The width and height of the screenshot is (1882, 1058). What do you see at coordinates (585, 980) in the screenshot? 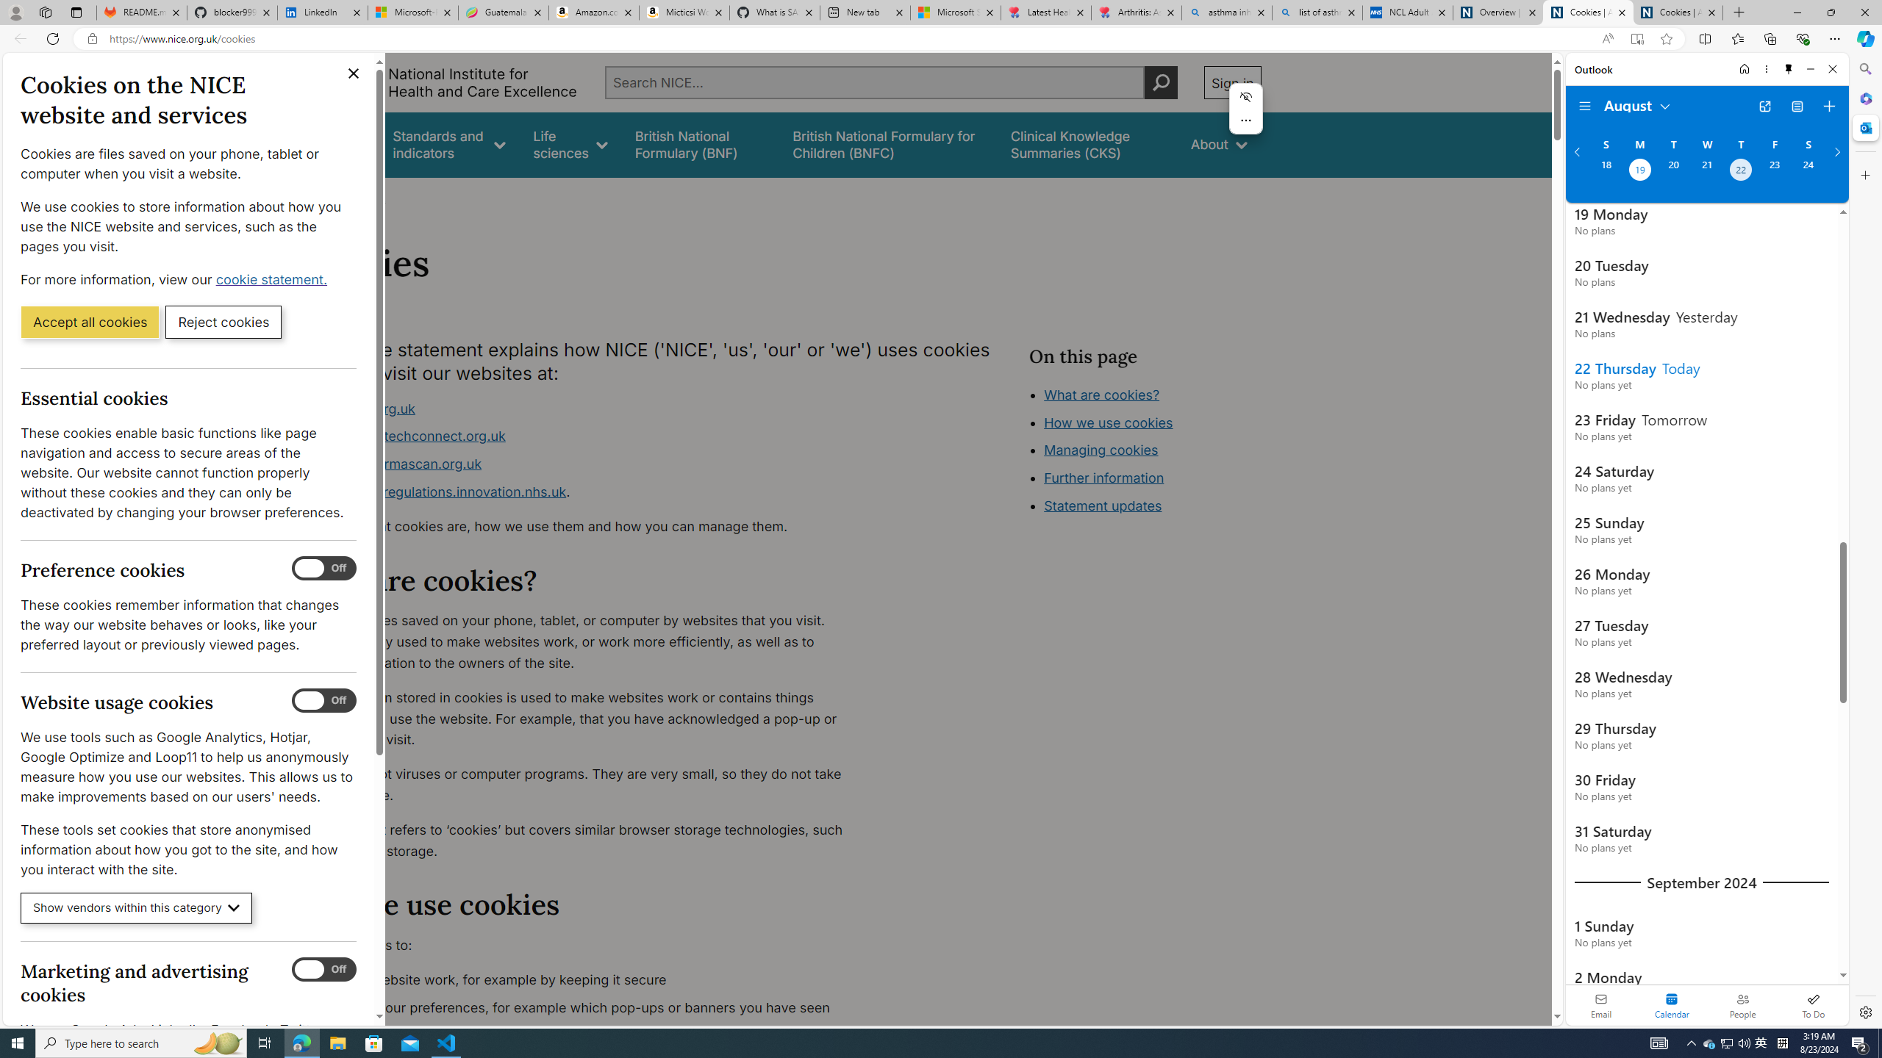
I see `make our website work, for example by keeping it secure` at bounding box center [585, 980].